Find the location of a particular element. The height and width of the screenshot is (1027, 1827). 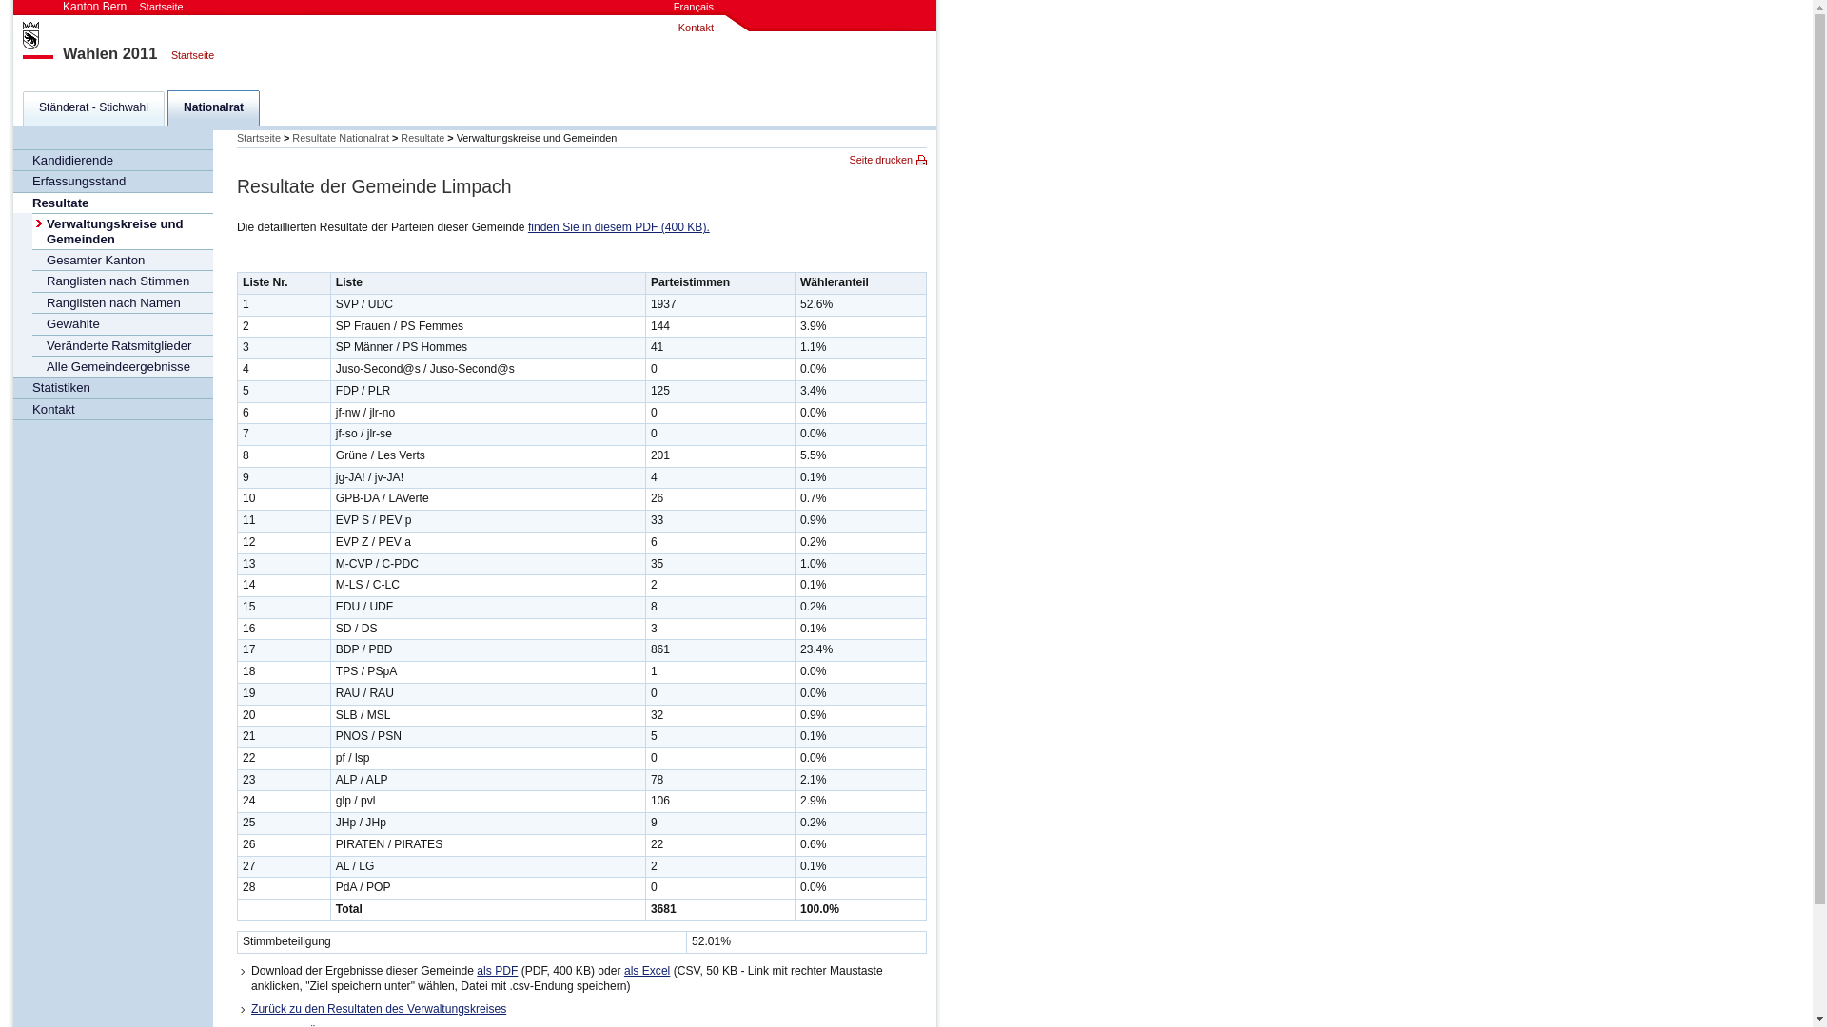

Statistiken is located at coordinates (113, 387).